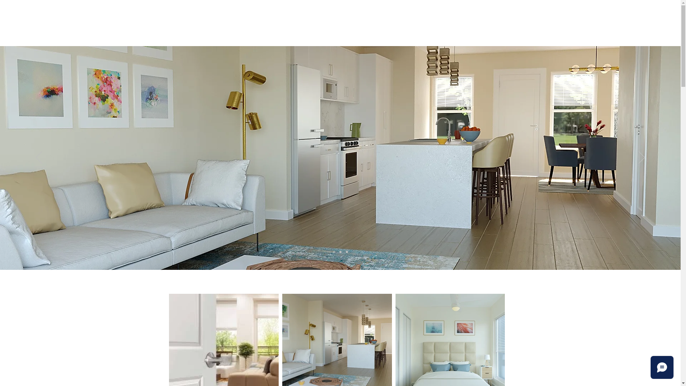  I want to click on CONTACT US, so click(487, 37).